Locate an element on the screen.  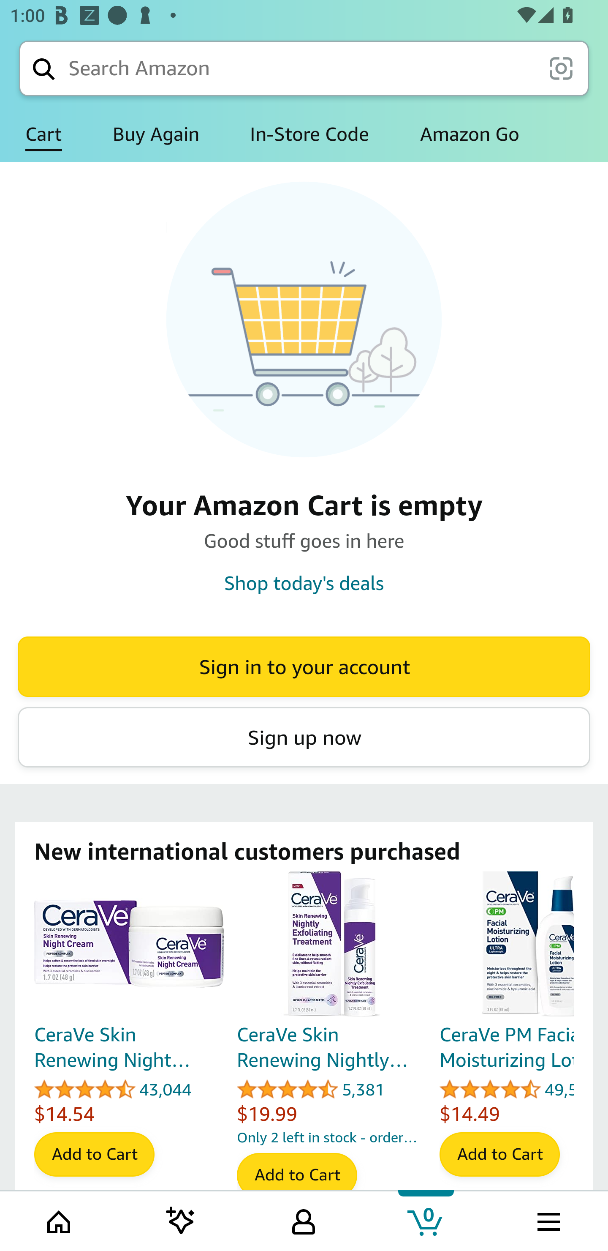
Add to Cart is located at coordinates (297, 1175).